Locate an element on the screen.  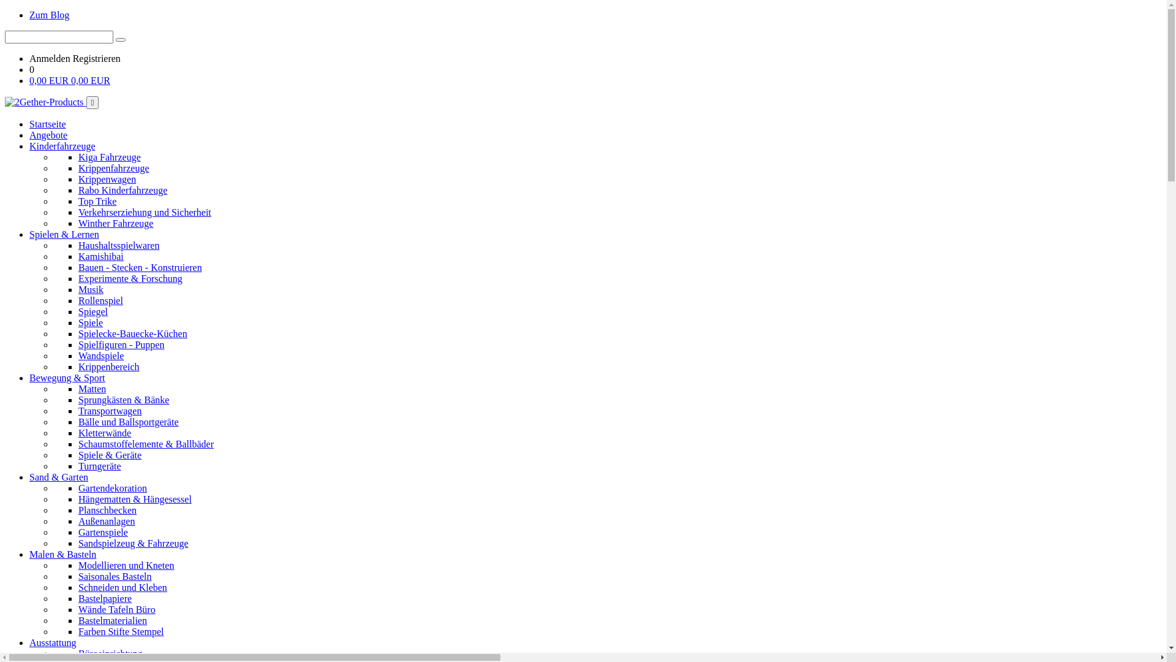
Spiele is located at coordinates (91, 322).